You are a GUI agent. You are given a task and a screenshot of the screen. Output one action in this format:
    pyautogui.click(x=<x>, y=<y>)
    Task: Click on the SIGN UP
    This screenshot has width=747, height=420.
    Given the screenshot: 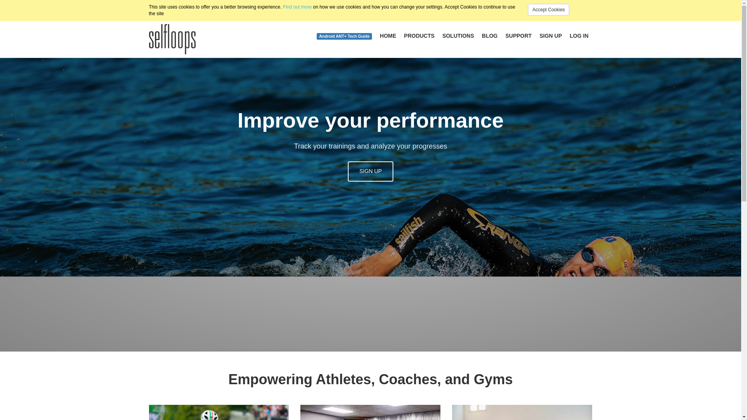 What is the action you would take?
    pyautogui.click(x=551, y=36)
    